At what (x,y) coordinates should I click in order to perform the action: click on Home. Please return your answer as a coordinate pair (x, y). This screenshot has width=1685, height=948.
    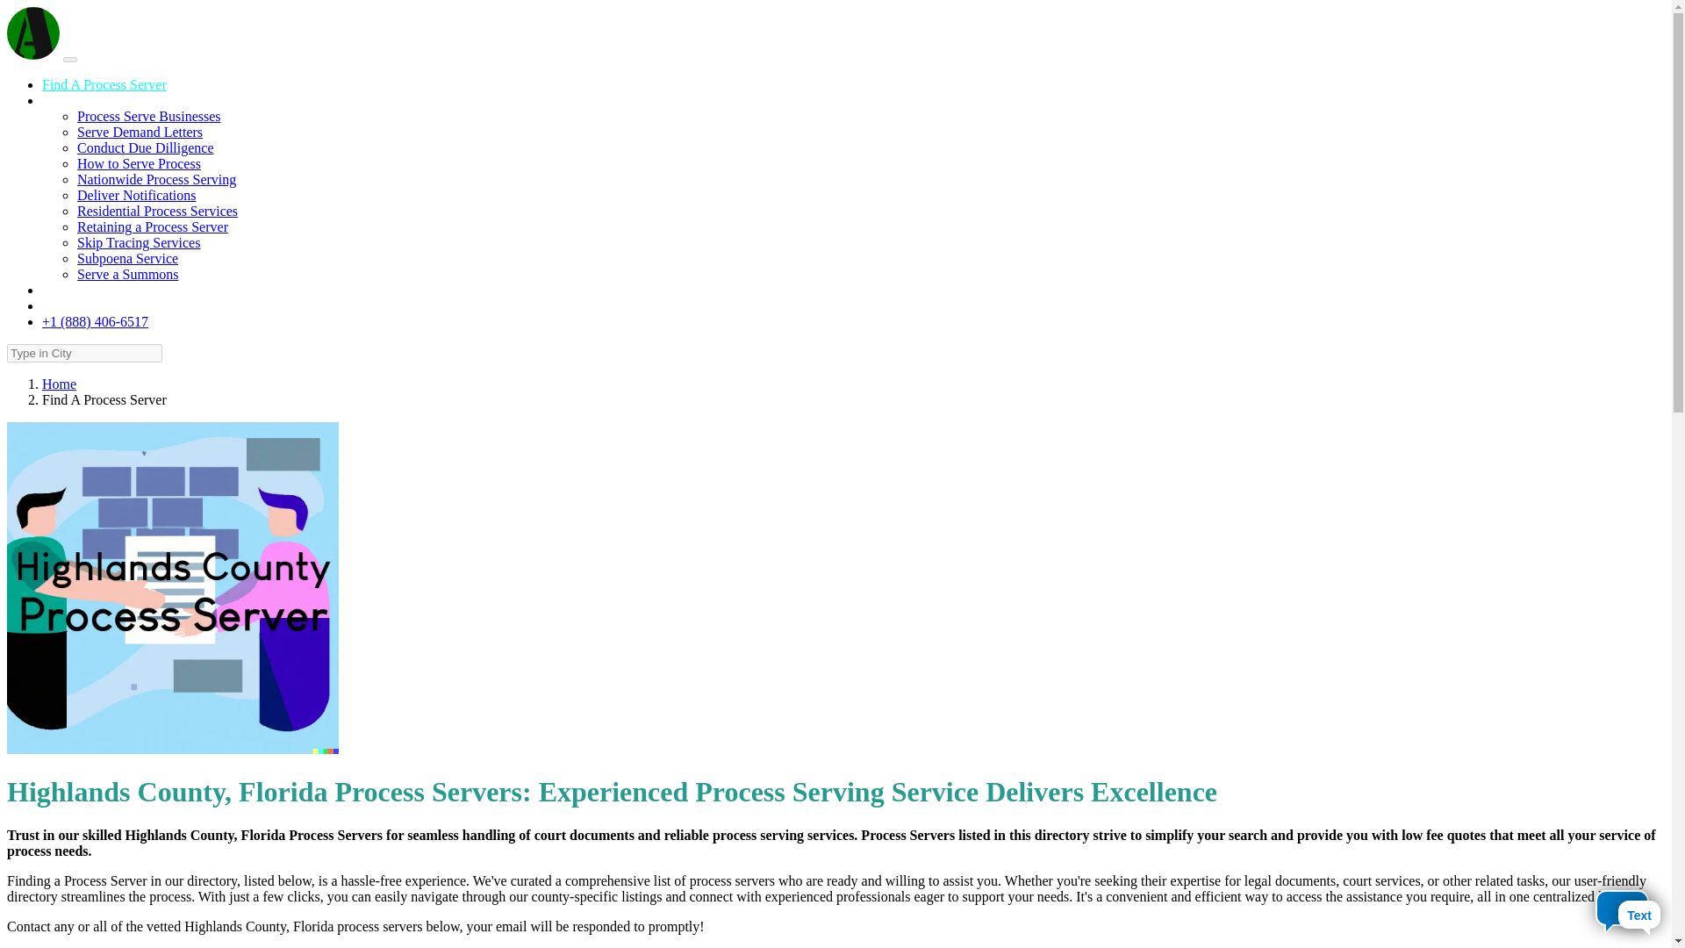
    Looking at the image, I should click on (59, 384).